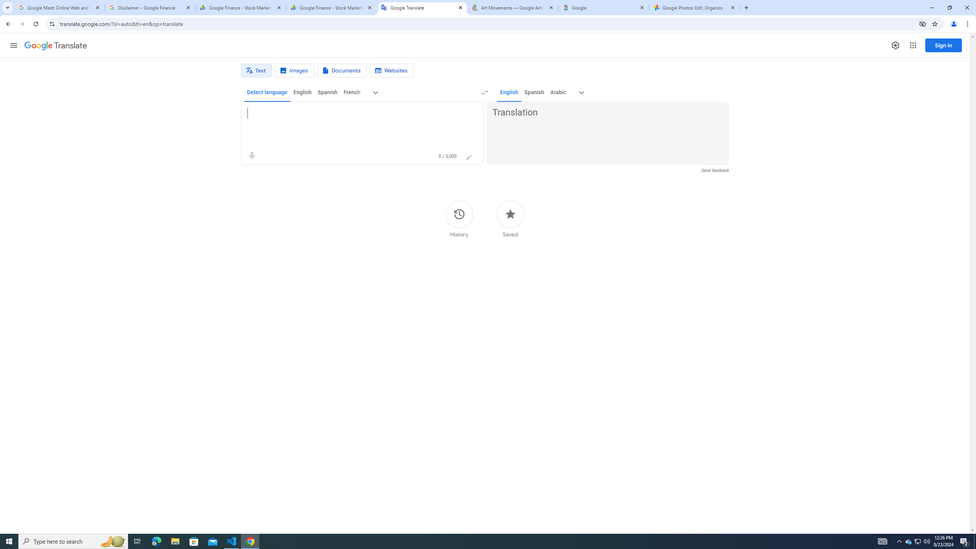  Describe the element at coordinates (485, 93) in the screenshot. I see `Swap languages (Ctrl+Shift+S)` at that location.